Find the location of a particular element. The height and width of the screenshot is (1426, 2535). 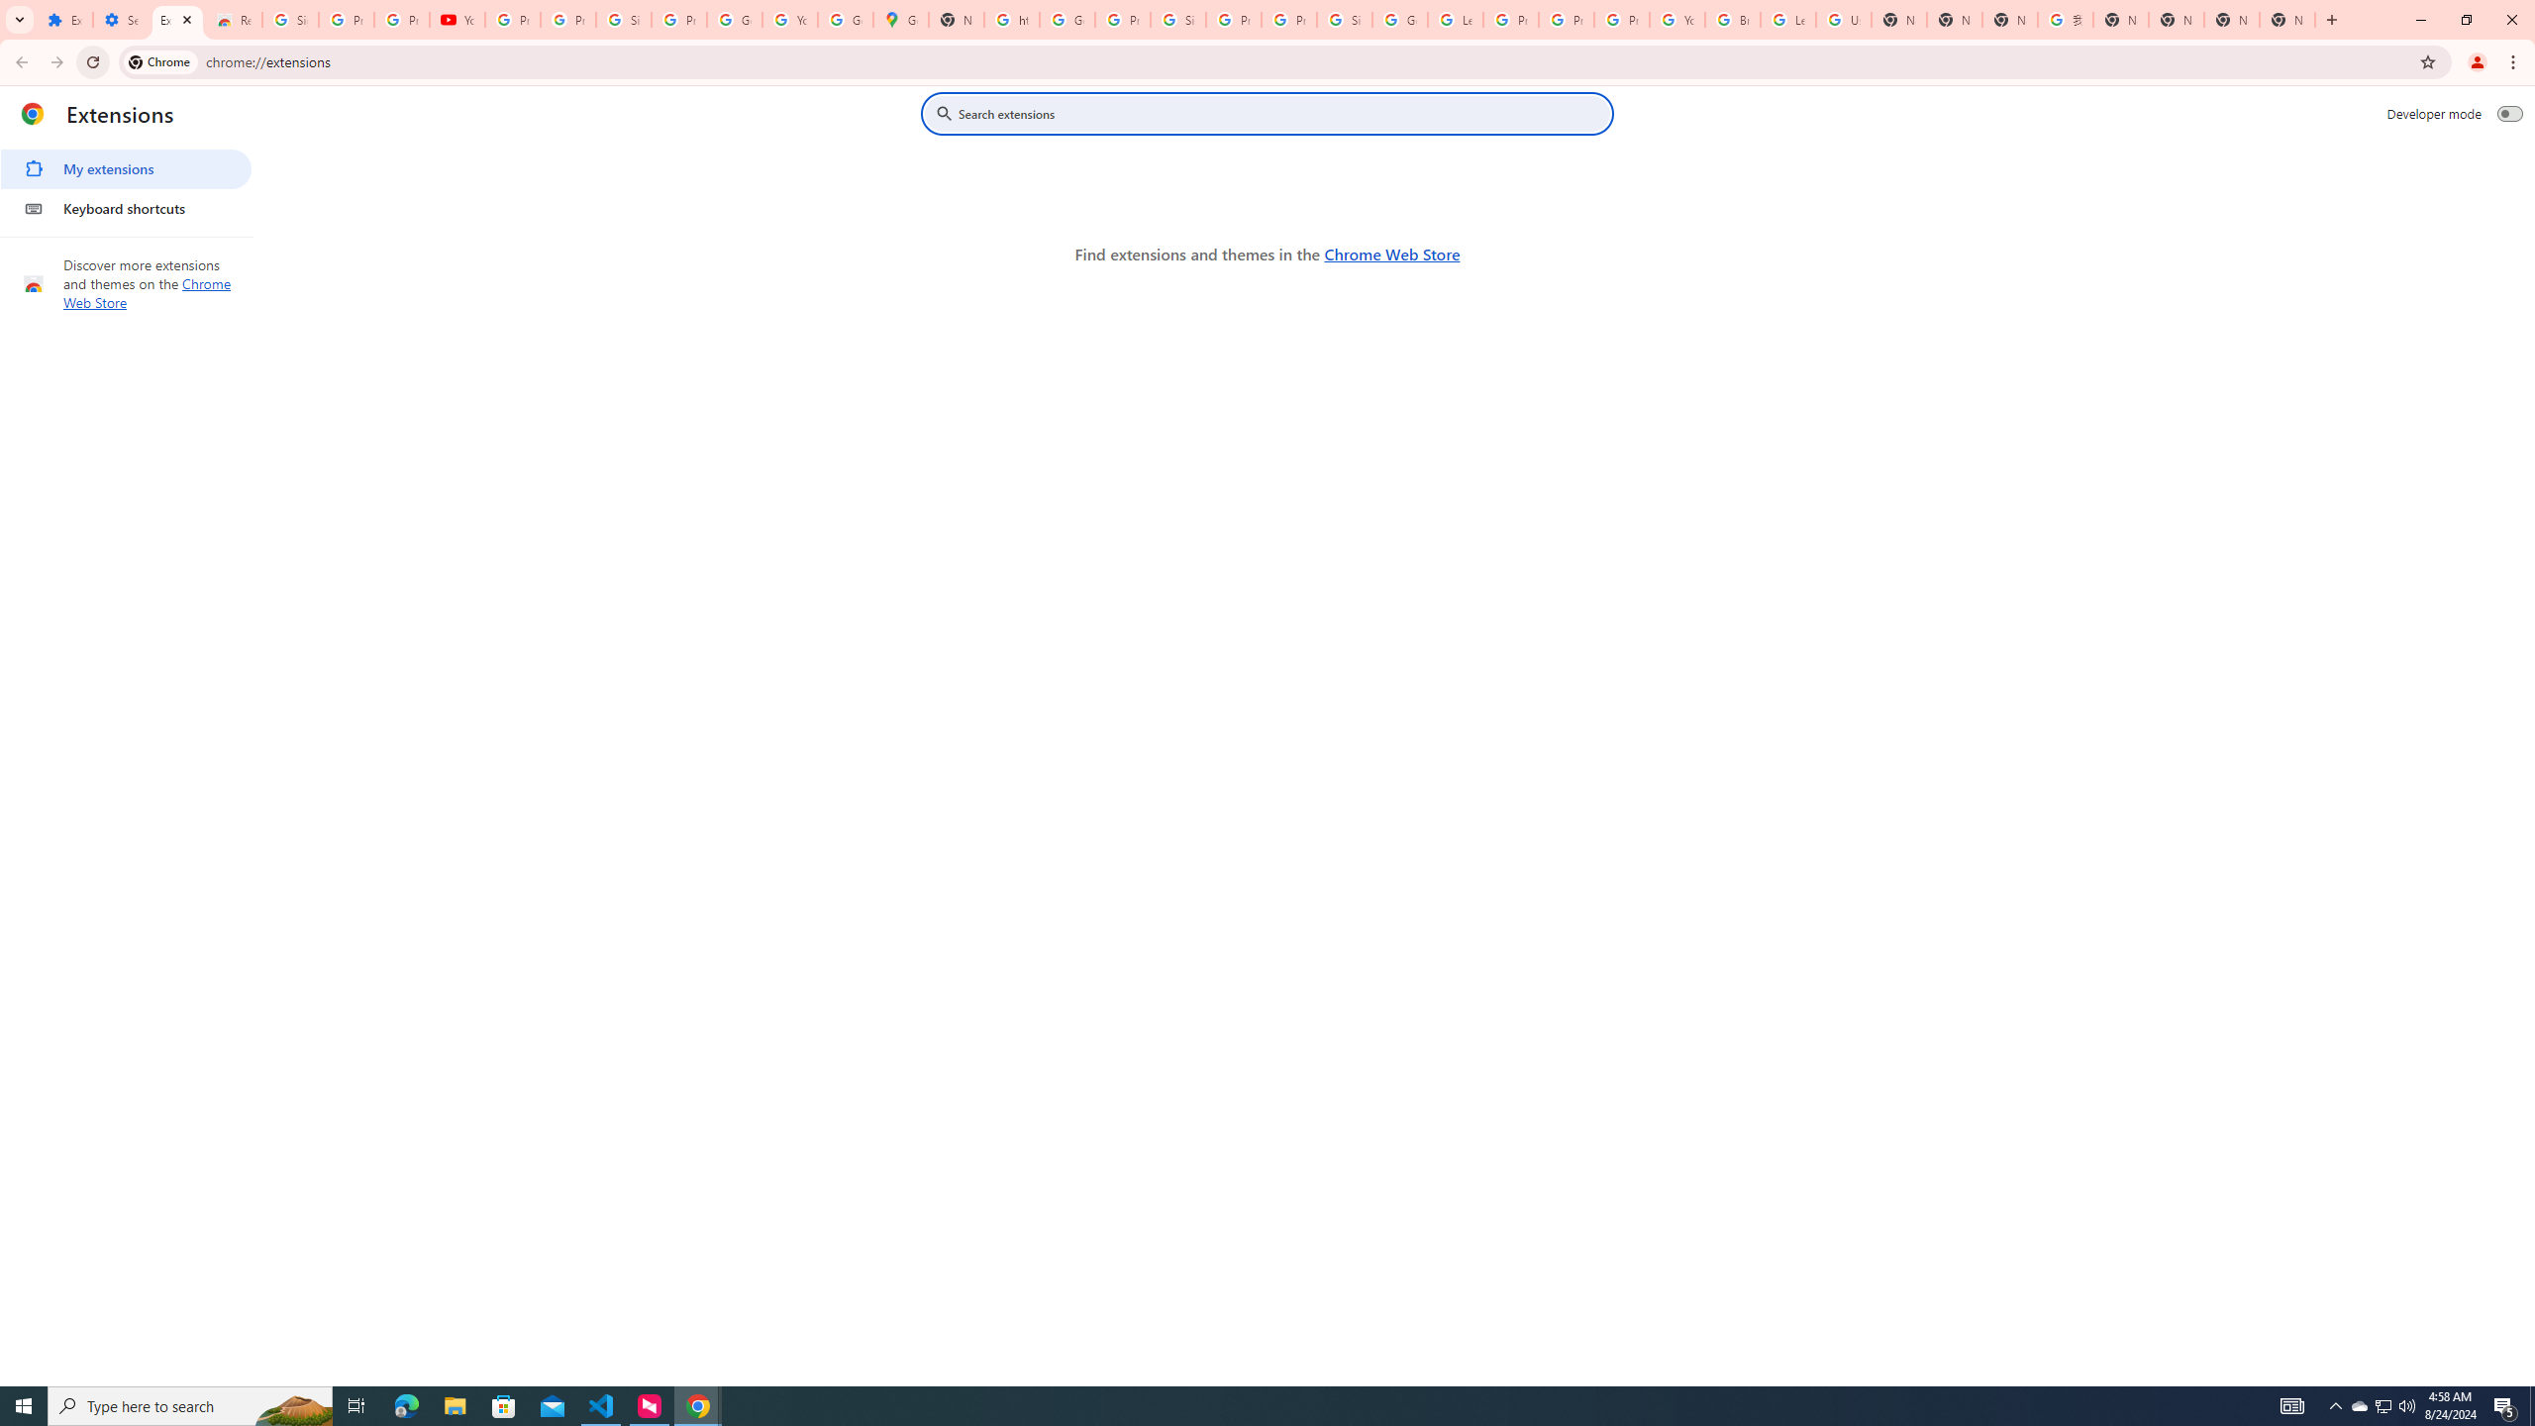

Keyboard shortcuts is located at coordinates (125, 208).